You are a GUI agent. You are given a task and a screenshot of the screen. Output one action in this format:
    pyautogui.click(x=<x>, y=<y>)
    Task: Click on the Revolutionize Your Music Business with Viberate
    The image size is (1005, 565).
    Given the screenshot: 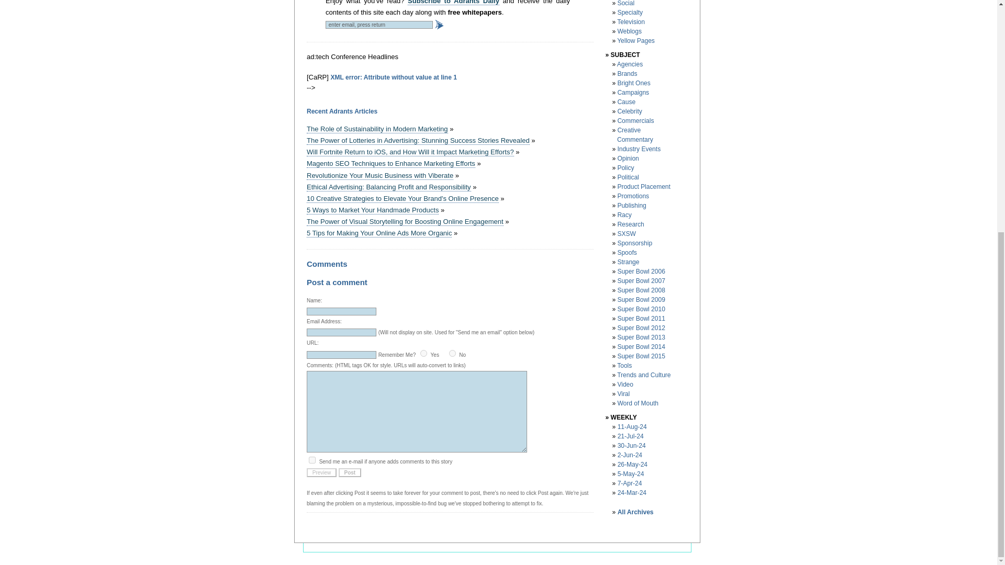 What is the action you would take?
    pyautogui.click(x=379, y=176)
    